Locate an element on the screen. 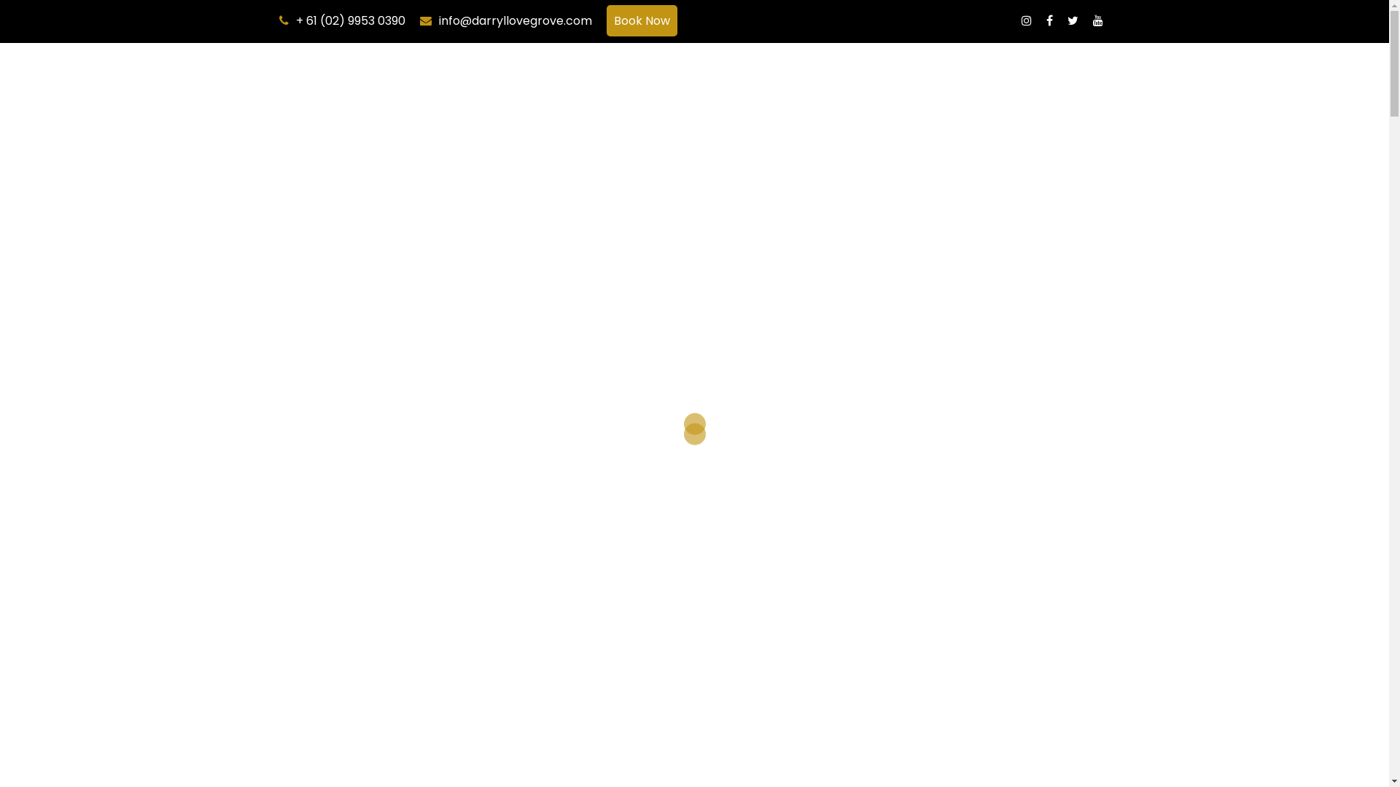  Book Now is located at coordinates (642, 20).